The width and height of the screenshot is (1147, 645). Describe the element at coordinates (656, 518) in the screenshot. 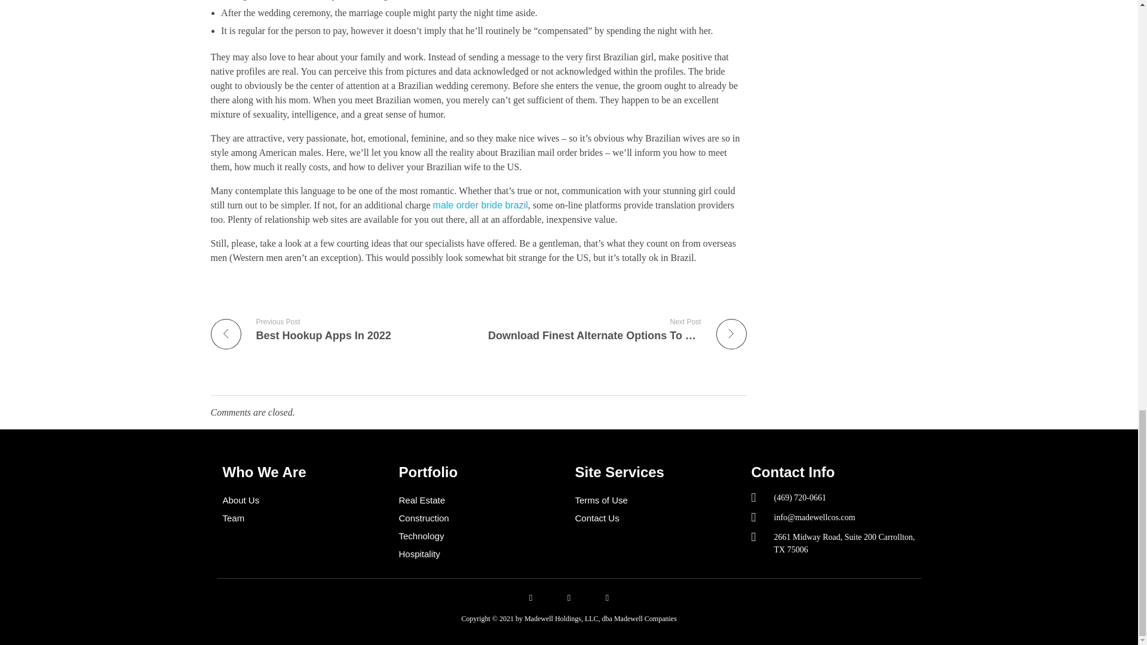

I see `Technology` at that location.